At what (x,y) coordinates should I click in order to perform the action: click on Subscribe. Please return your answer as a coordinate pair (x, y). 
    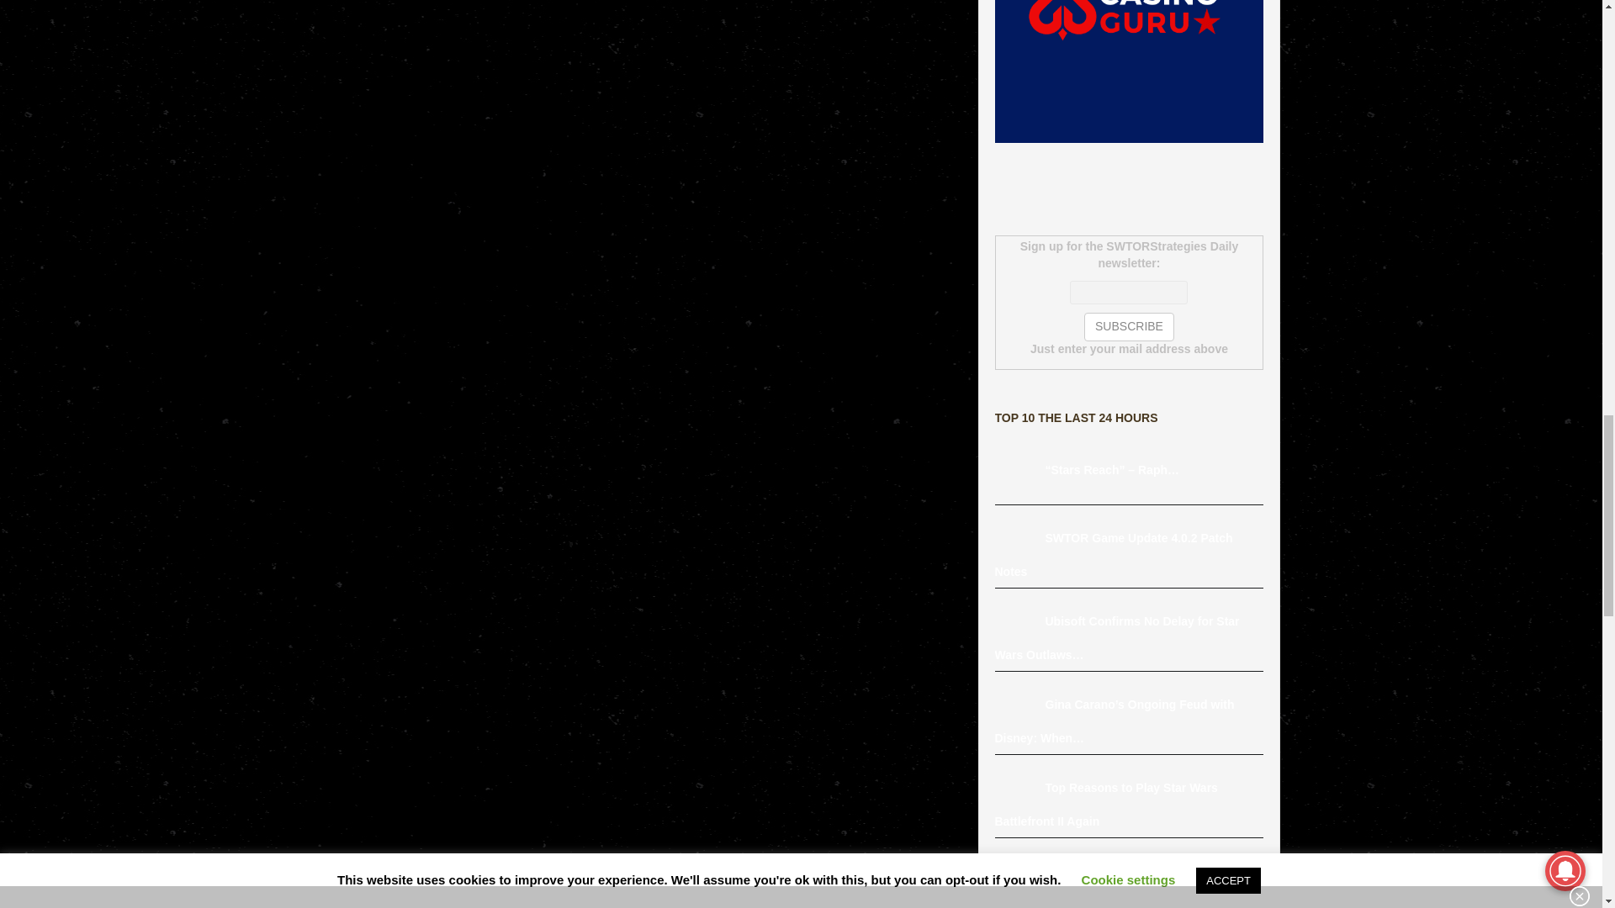
    Looking at the image, I should click on (1129, 326).